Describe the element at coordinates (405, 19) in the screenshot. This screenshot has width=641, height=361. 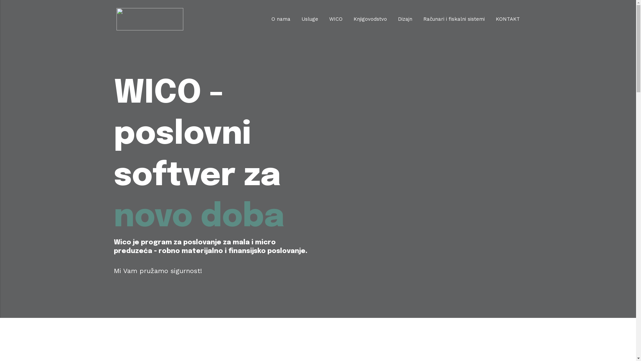
I see `Dizajn` at that location.